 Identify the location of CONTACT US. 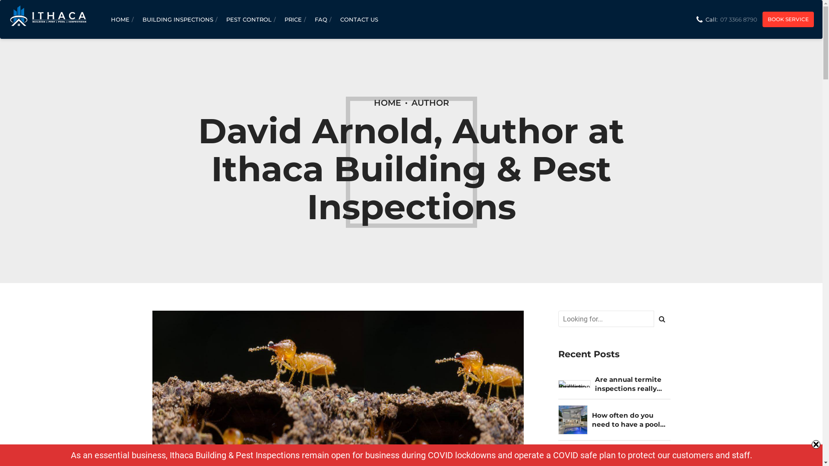
(359, 19).